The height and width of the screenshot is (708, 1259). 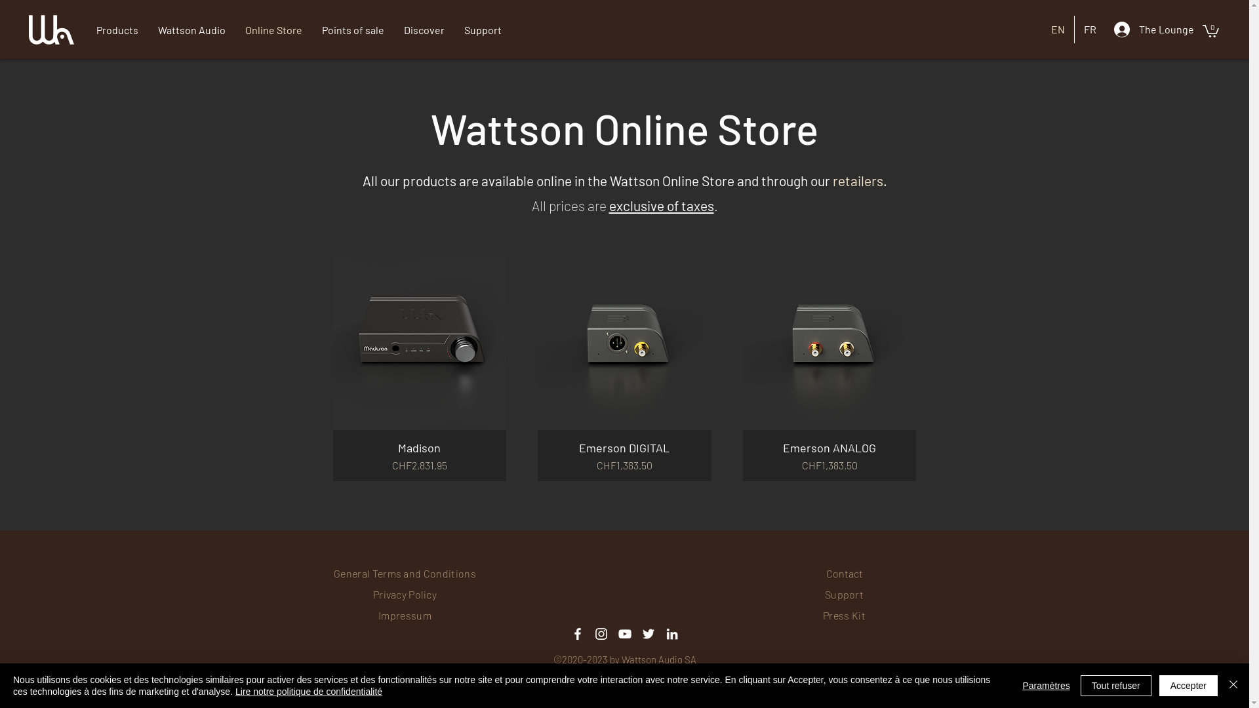 What do you see at coordinates (624, 457) in the screenshot?
I see `Emerson DIGITAL
Price
CHF1,383.50` at bounding box center [624, 457].